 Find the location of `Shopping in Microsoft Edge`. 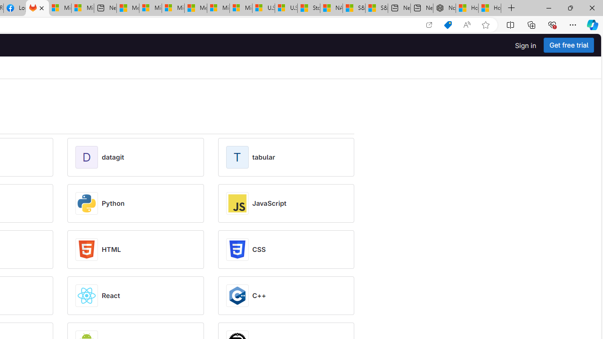

Shopping in Microsoft Edge is located at coordinates (448, 25).